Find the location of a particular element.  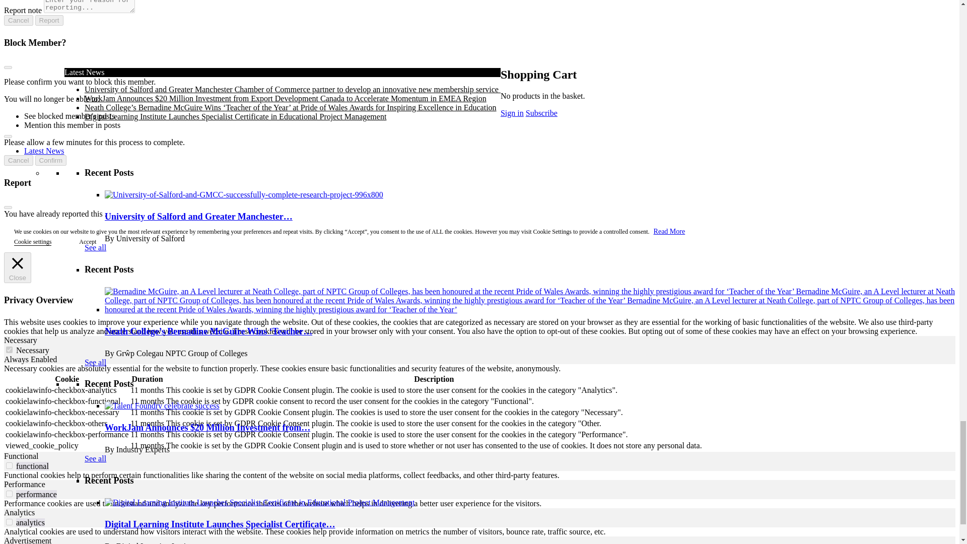

on is located at coordinates (9, 522).